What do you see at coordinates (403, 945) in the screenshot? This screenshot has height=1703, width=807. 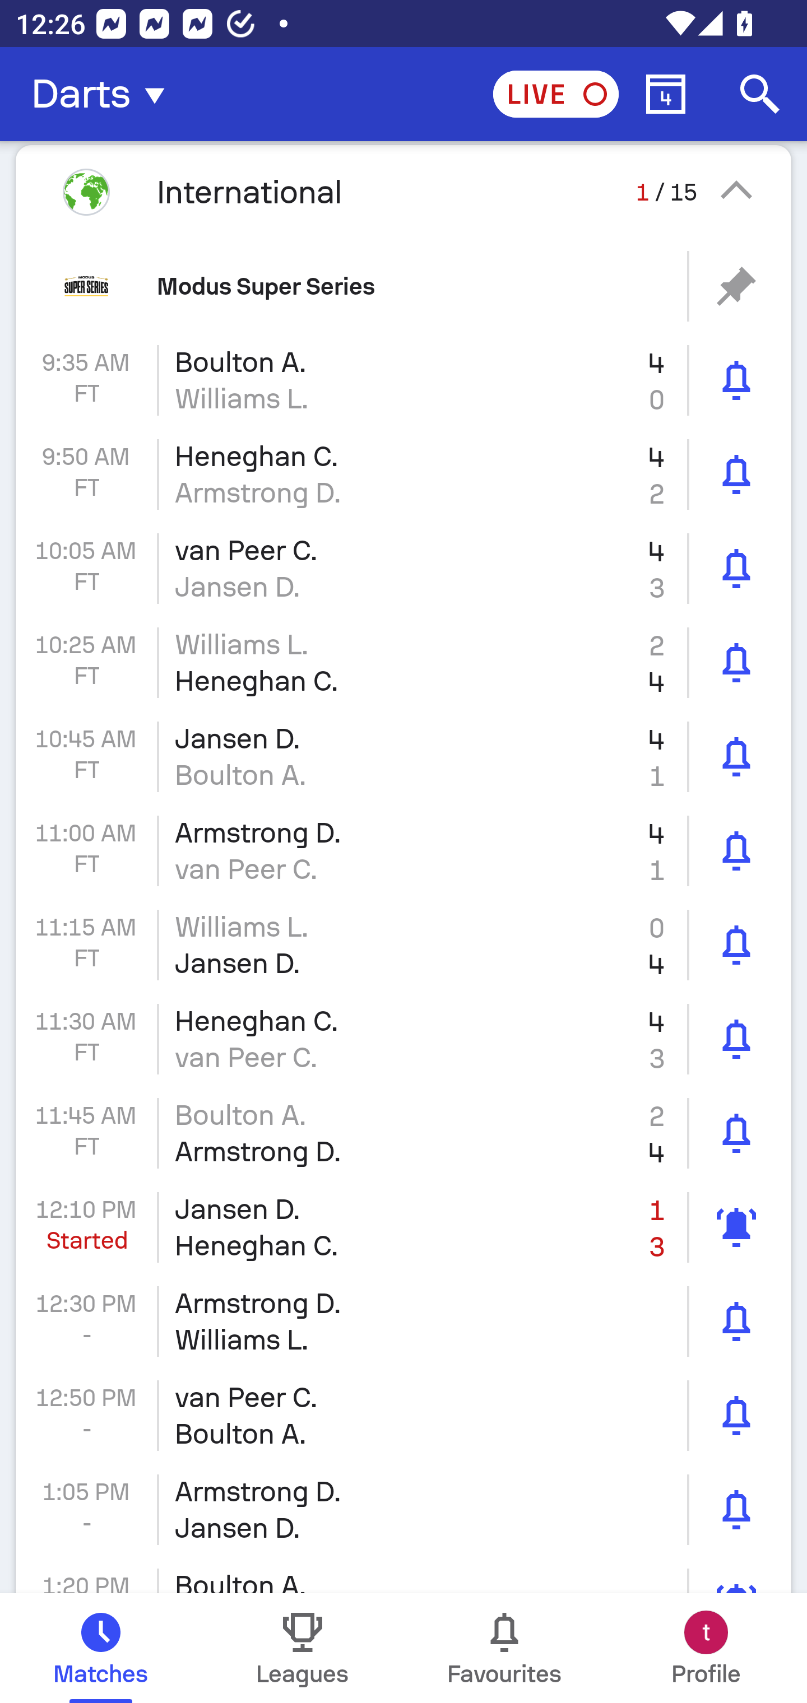 I see `11:15 AM FT Williams L. 0 Jansen D. 4` at bounding box center [403, 945].